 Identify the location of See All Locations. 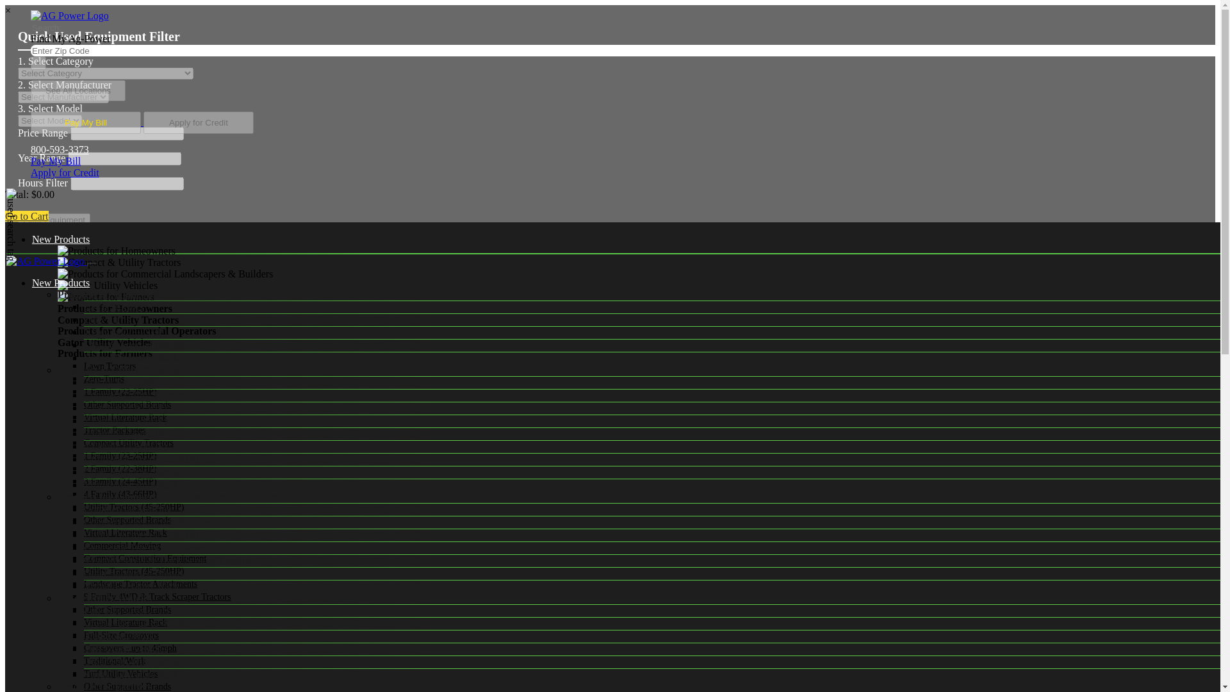
(78, 90).